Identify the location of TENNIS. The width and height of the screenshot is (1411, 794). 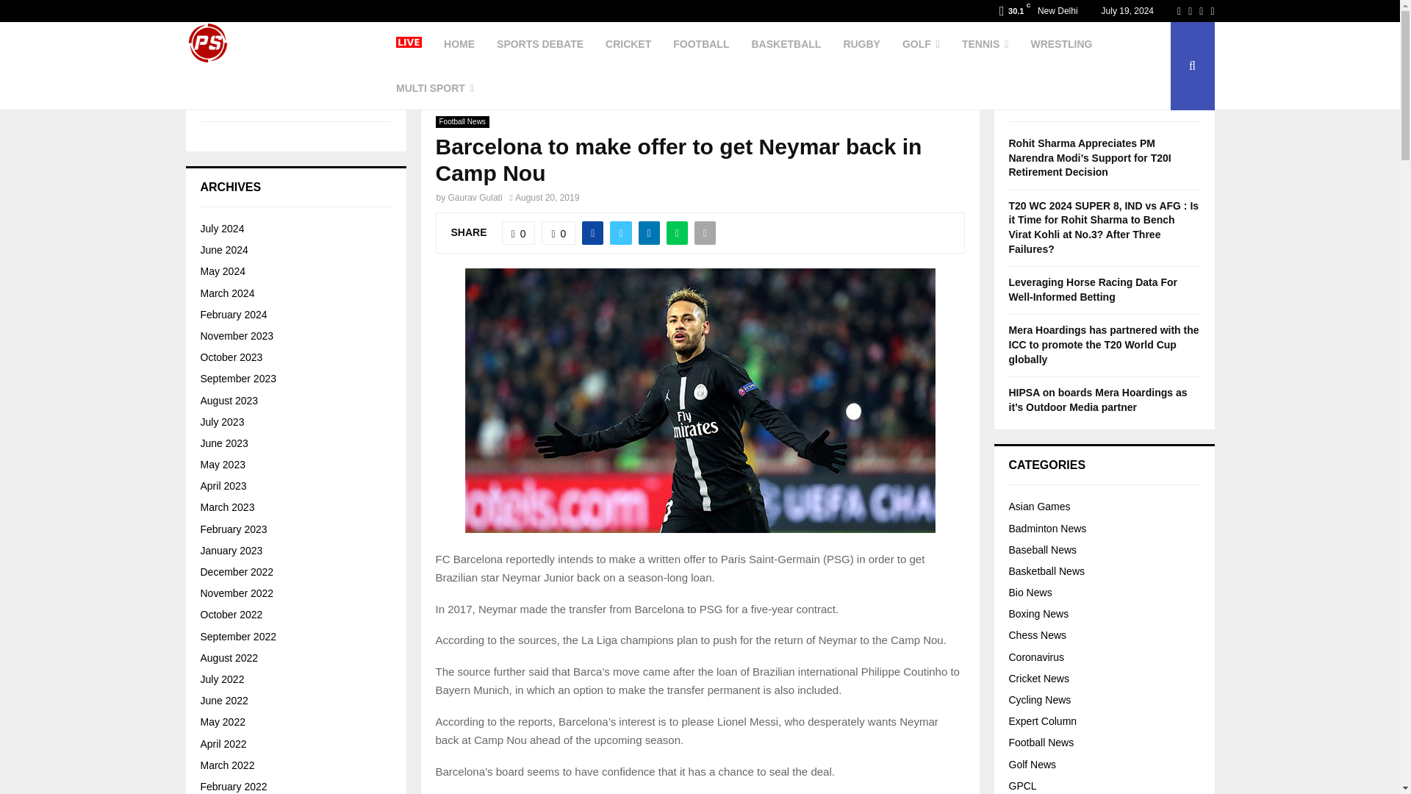
(985, 44).